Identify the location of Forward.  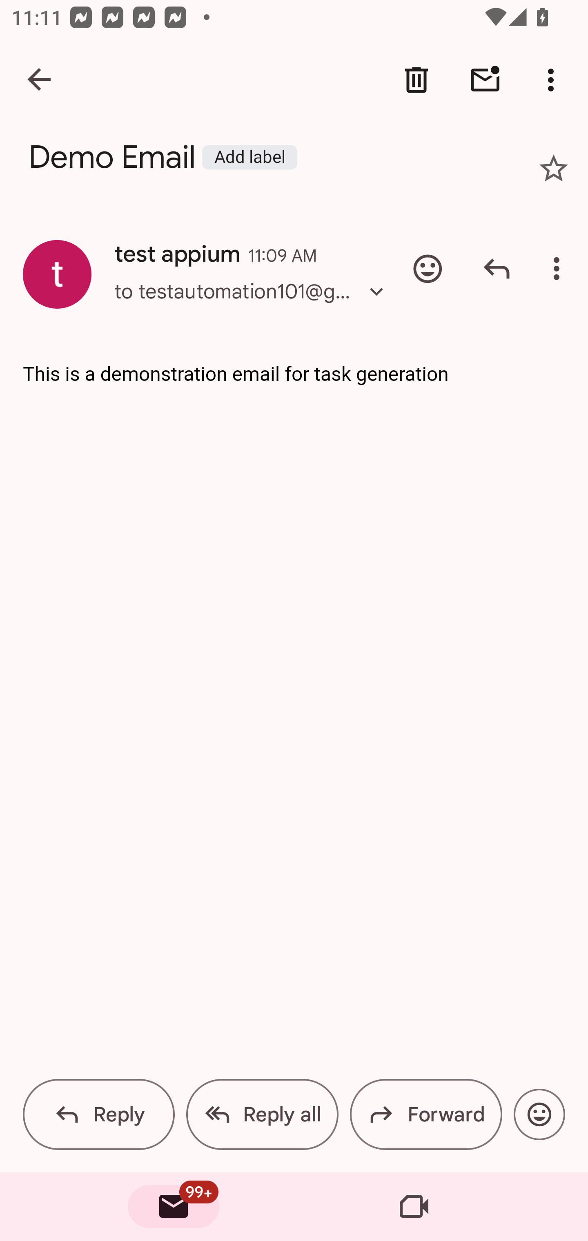
(425, 1114).